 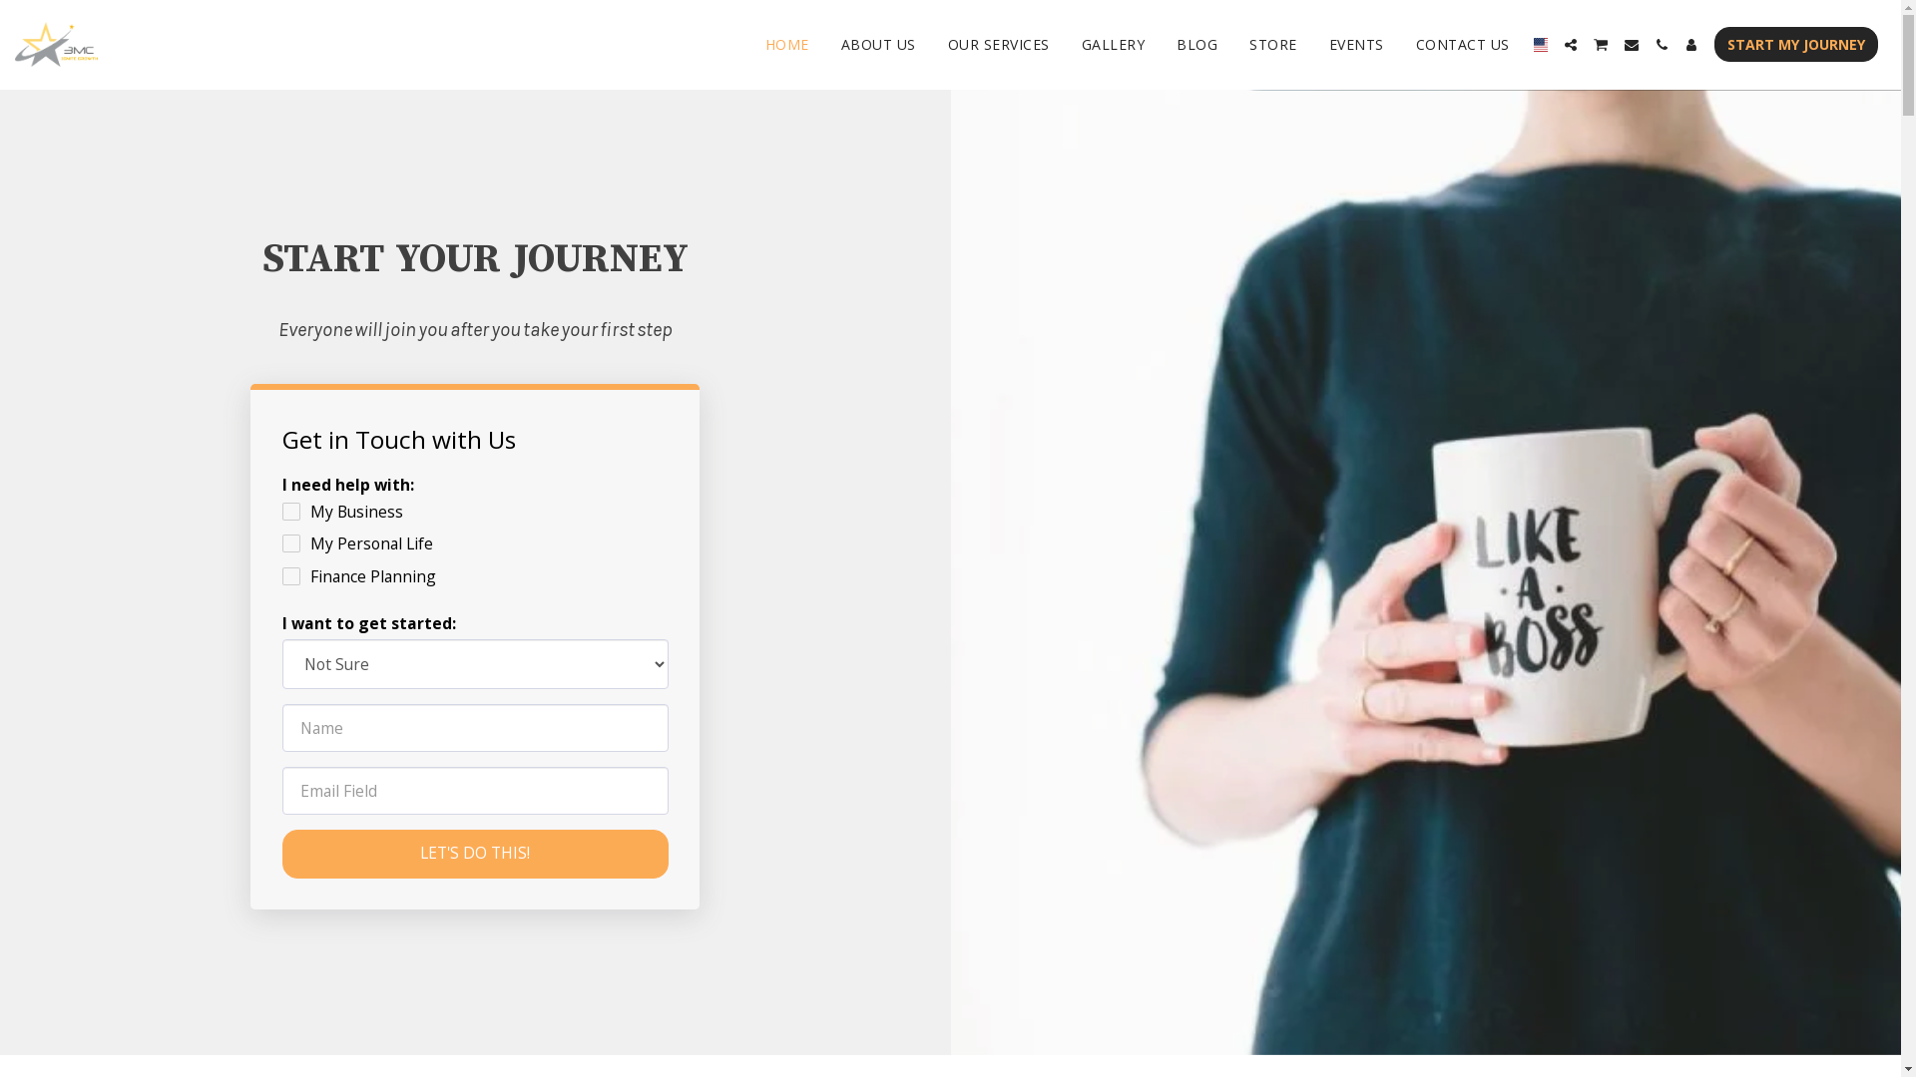 I want to click on  , so click(x=1662, y=45).